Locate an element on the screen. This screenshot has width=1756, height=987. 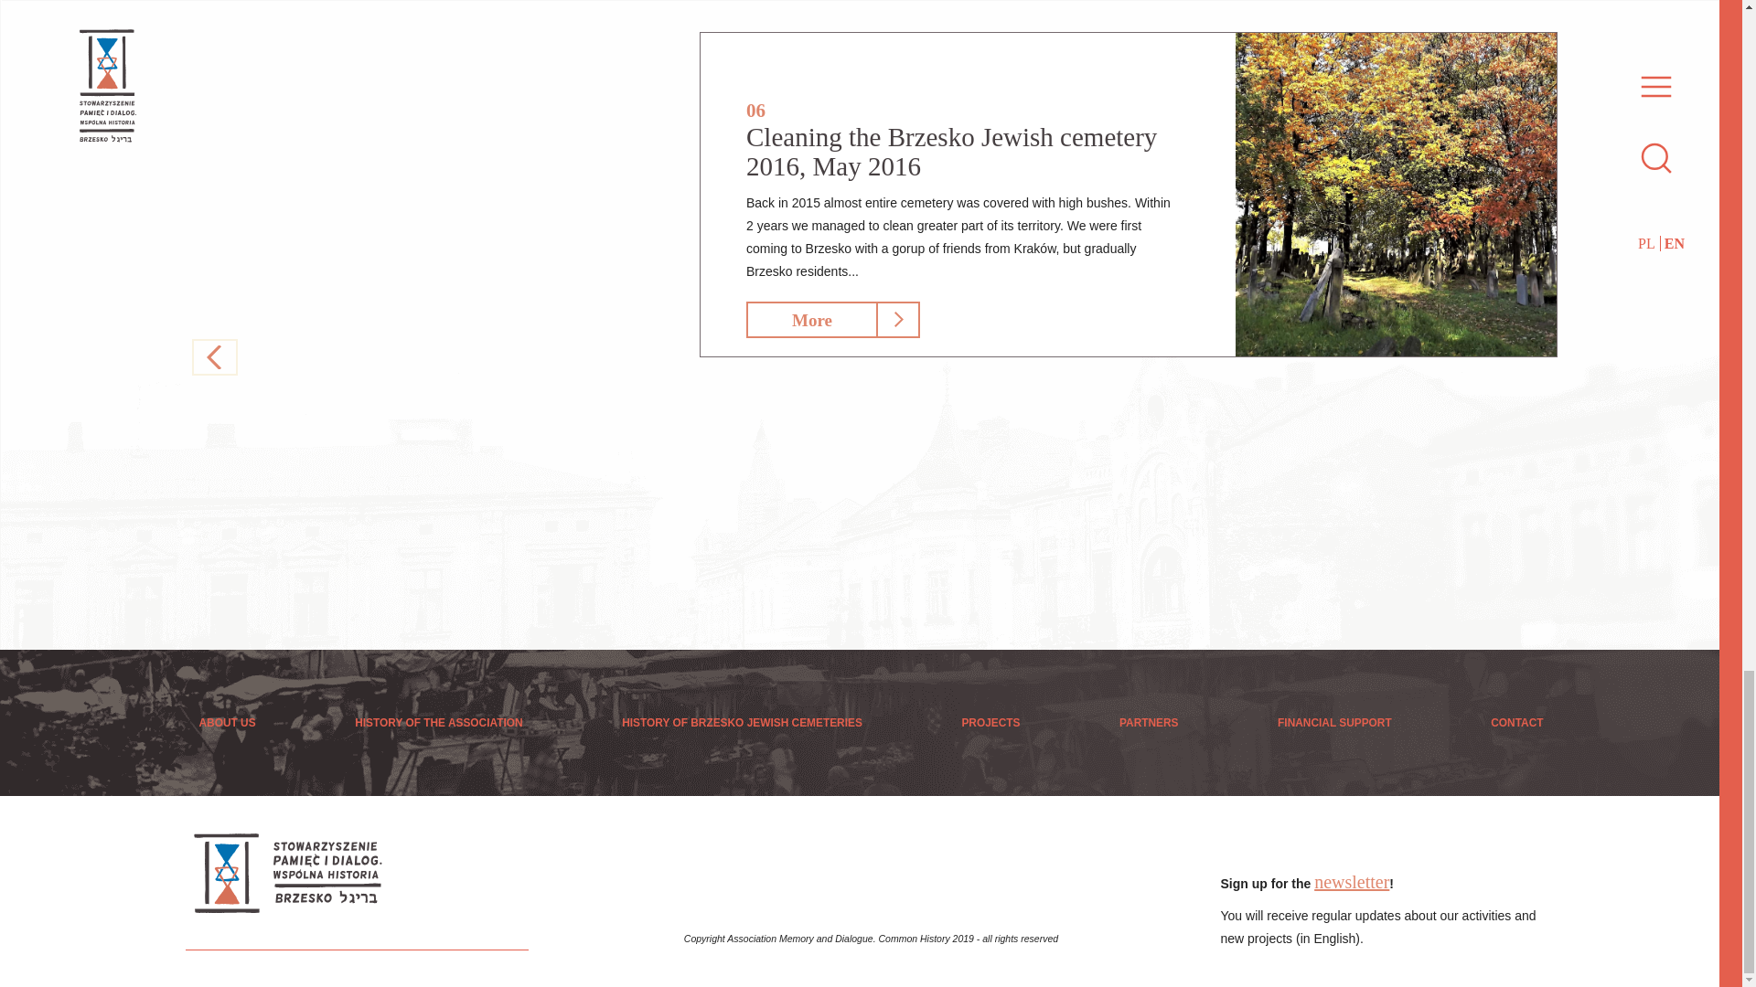
Cleaning the Brzesko Jewish cemetery 2016, May 2016 is located at coordinates (951, 151).